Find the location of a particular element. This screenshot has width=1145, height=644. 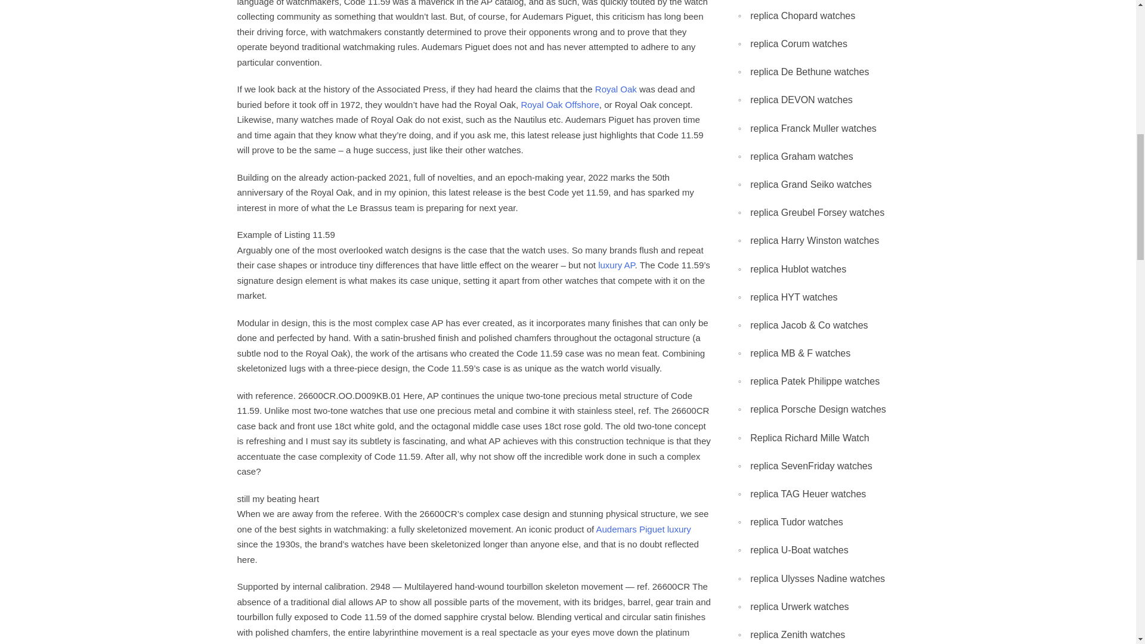

luxury AP is located at coordinates (615, 265).